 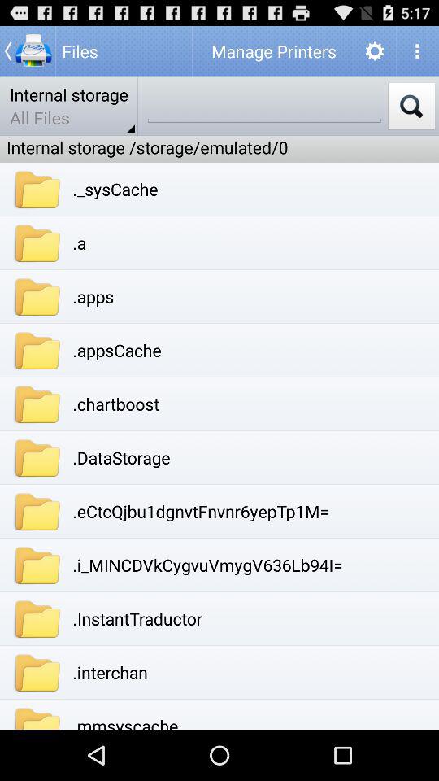 I want to click on turn off the icon above .apps icon, so click(x=80, y=242).